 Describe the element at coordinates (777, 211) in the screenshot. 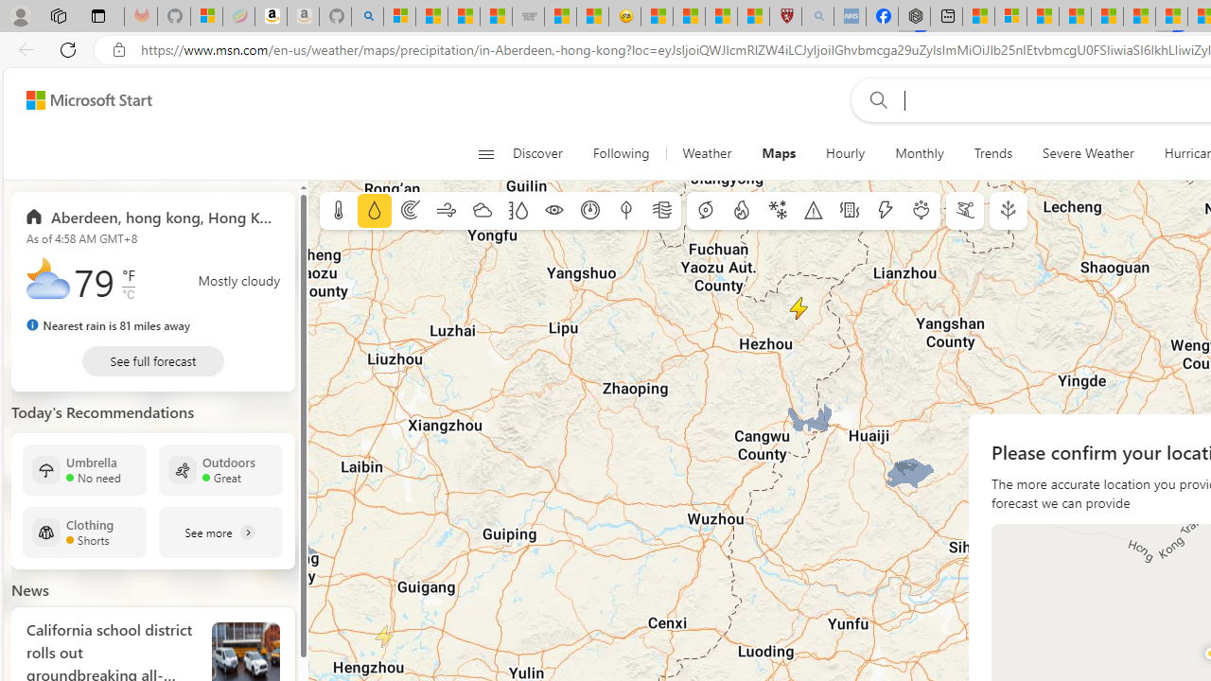

I see `Winter weather` at that location.